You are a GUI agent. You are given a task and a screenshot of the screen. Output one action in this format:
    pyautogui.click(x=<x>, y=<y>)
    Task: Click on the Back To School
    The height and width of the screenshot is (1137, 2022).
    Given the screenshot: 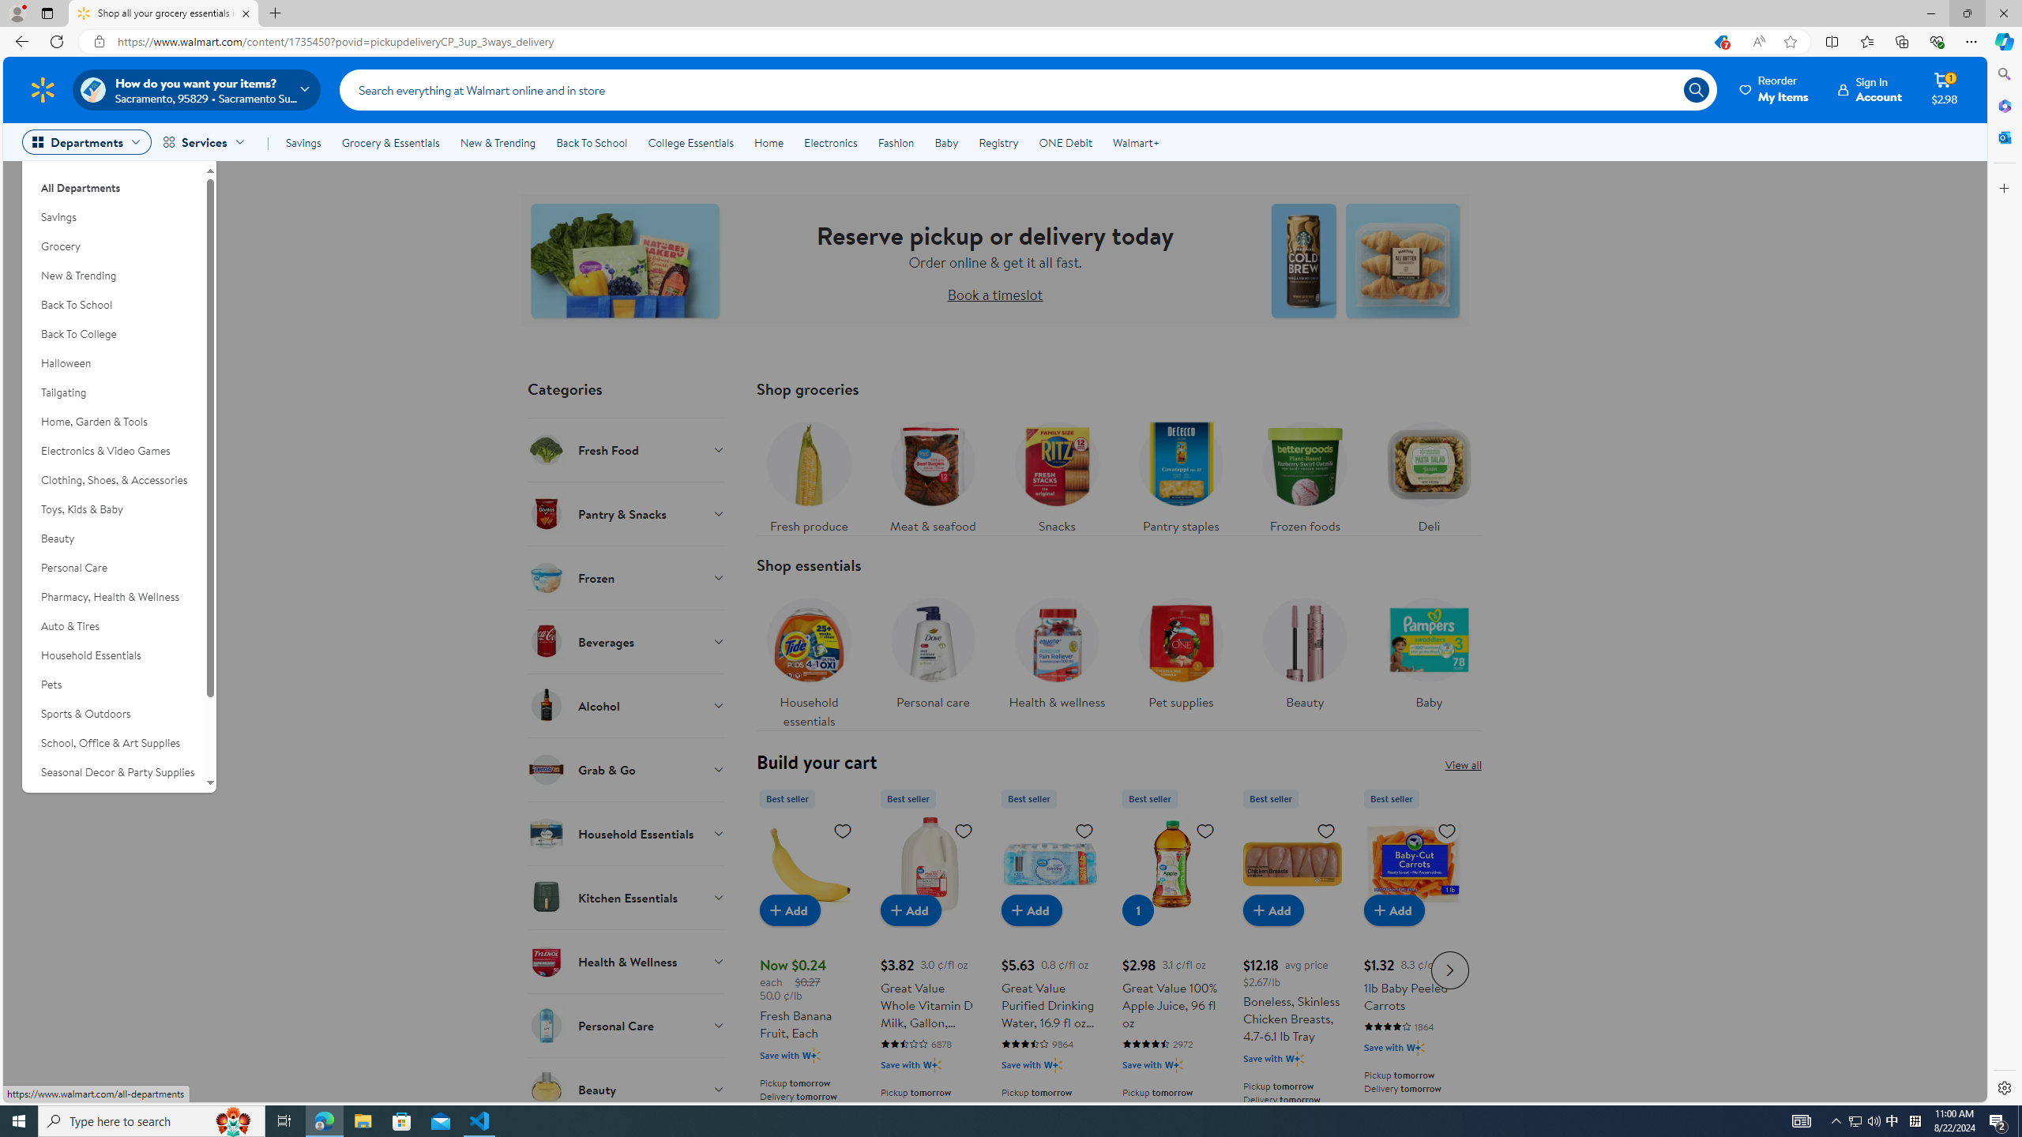 What is the action you would take?
    pyautogui.click(x=591, y=142)
    